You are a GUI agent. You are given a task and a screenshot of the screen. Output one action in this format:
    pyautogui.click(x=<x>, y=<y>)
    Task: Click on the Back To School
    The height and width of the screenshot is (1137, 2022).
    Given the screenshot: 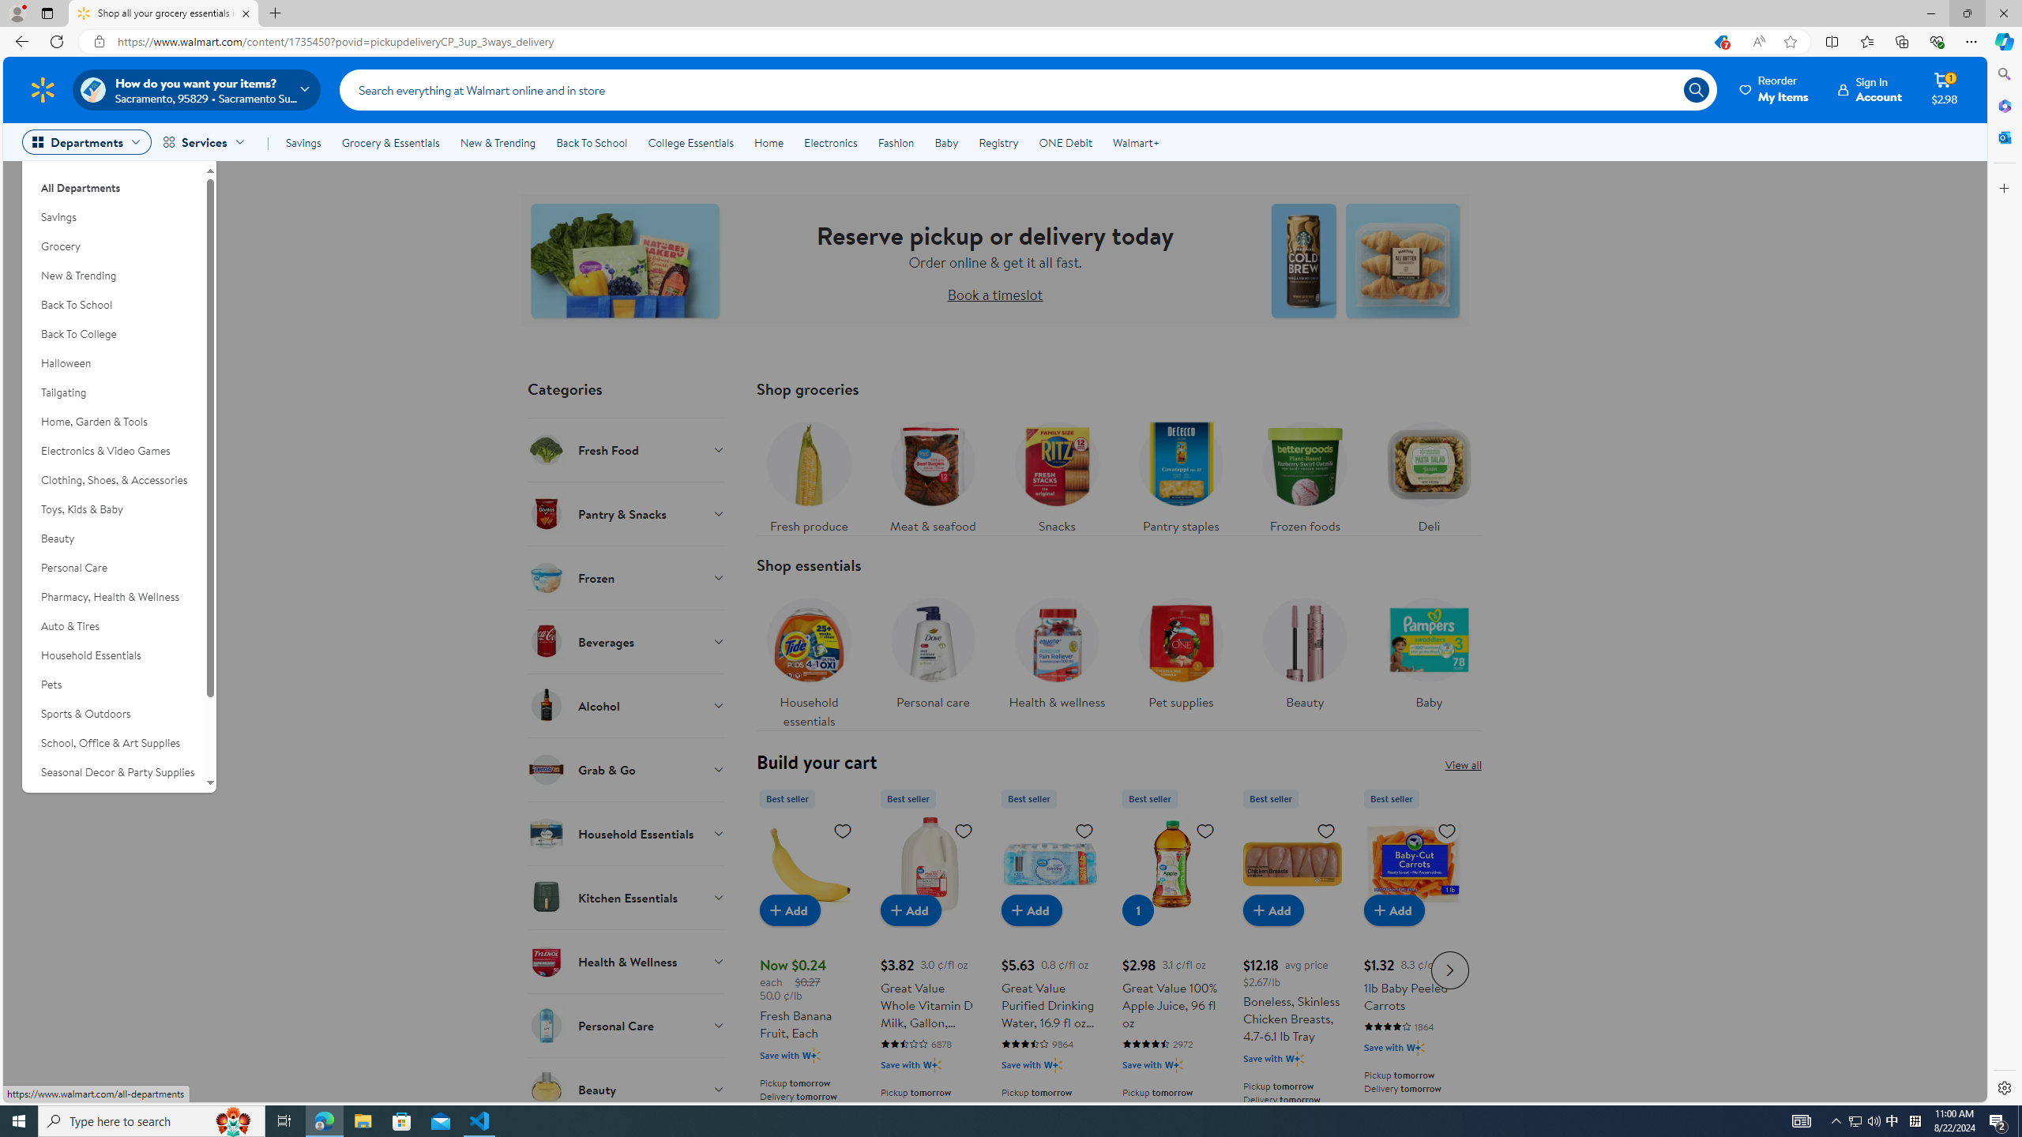 What is the action you would take?
    pyautogui.click(x=591, y=142)
    